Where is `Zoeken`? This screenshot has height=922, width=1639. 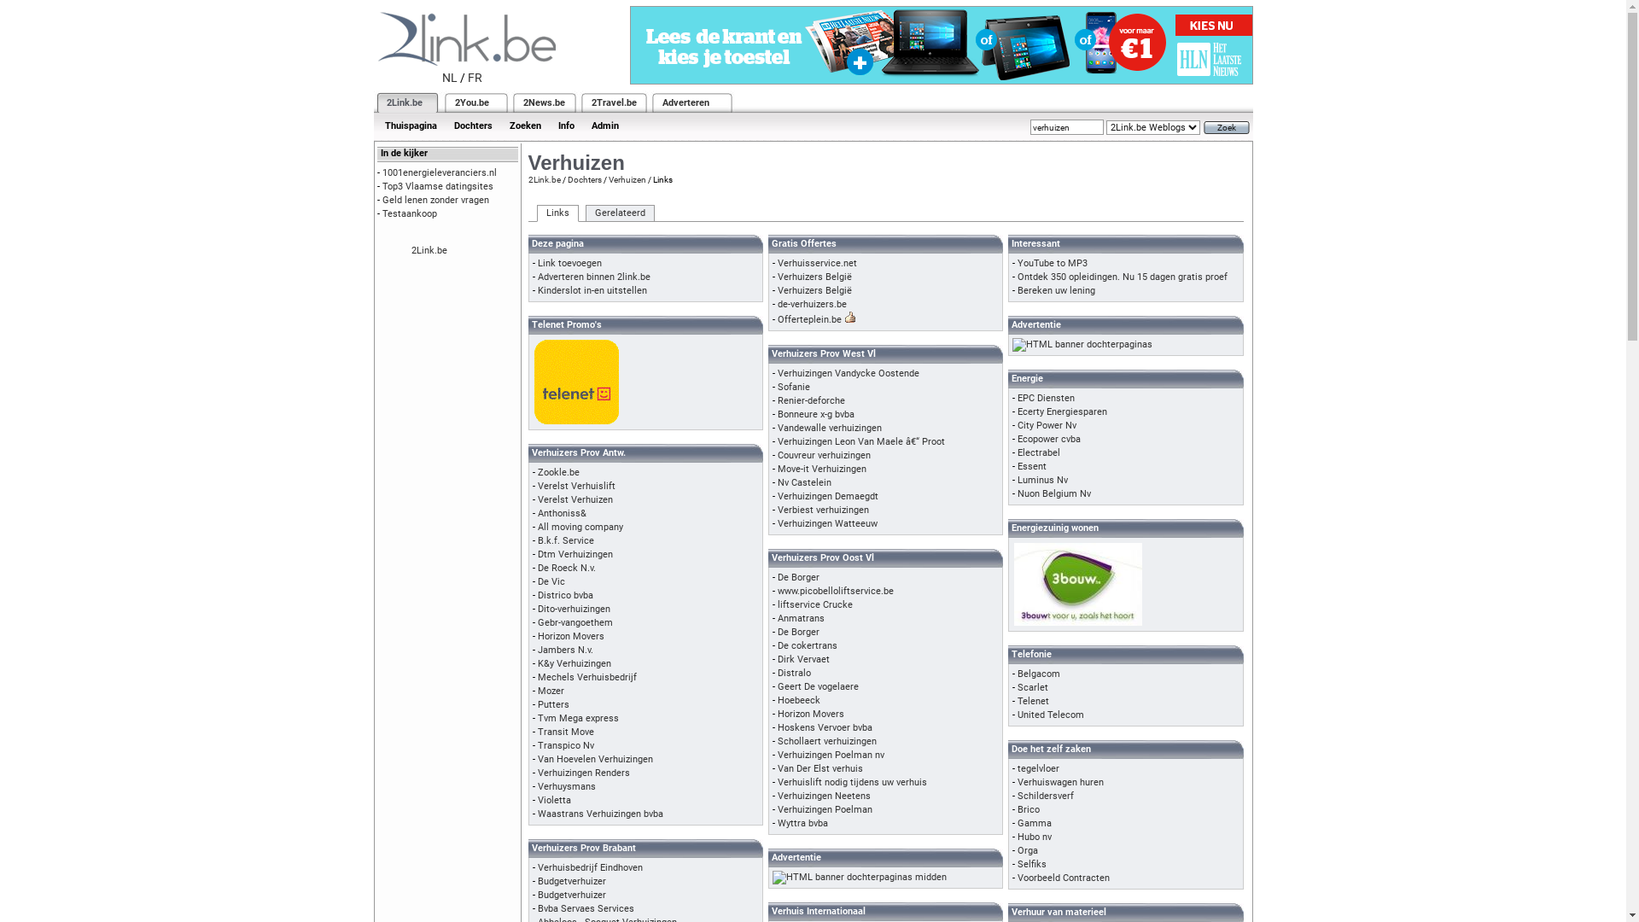
Zoeken is located at coordinates (524, 126).